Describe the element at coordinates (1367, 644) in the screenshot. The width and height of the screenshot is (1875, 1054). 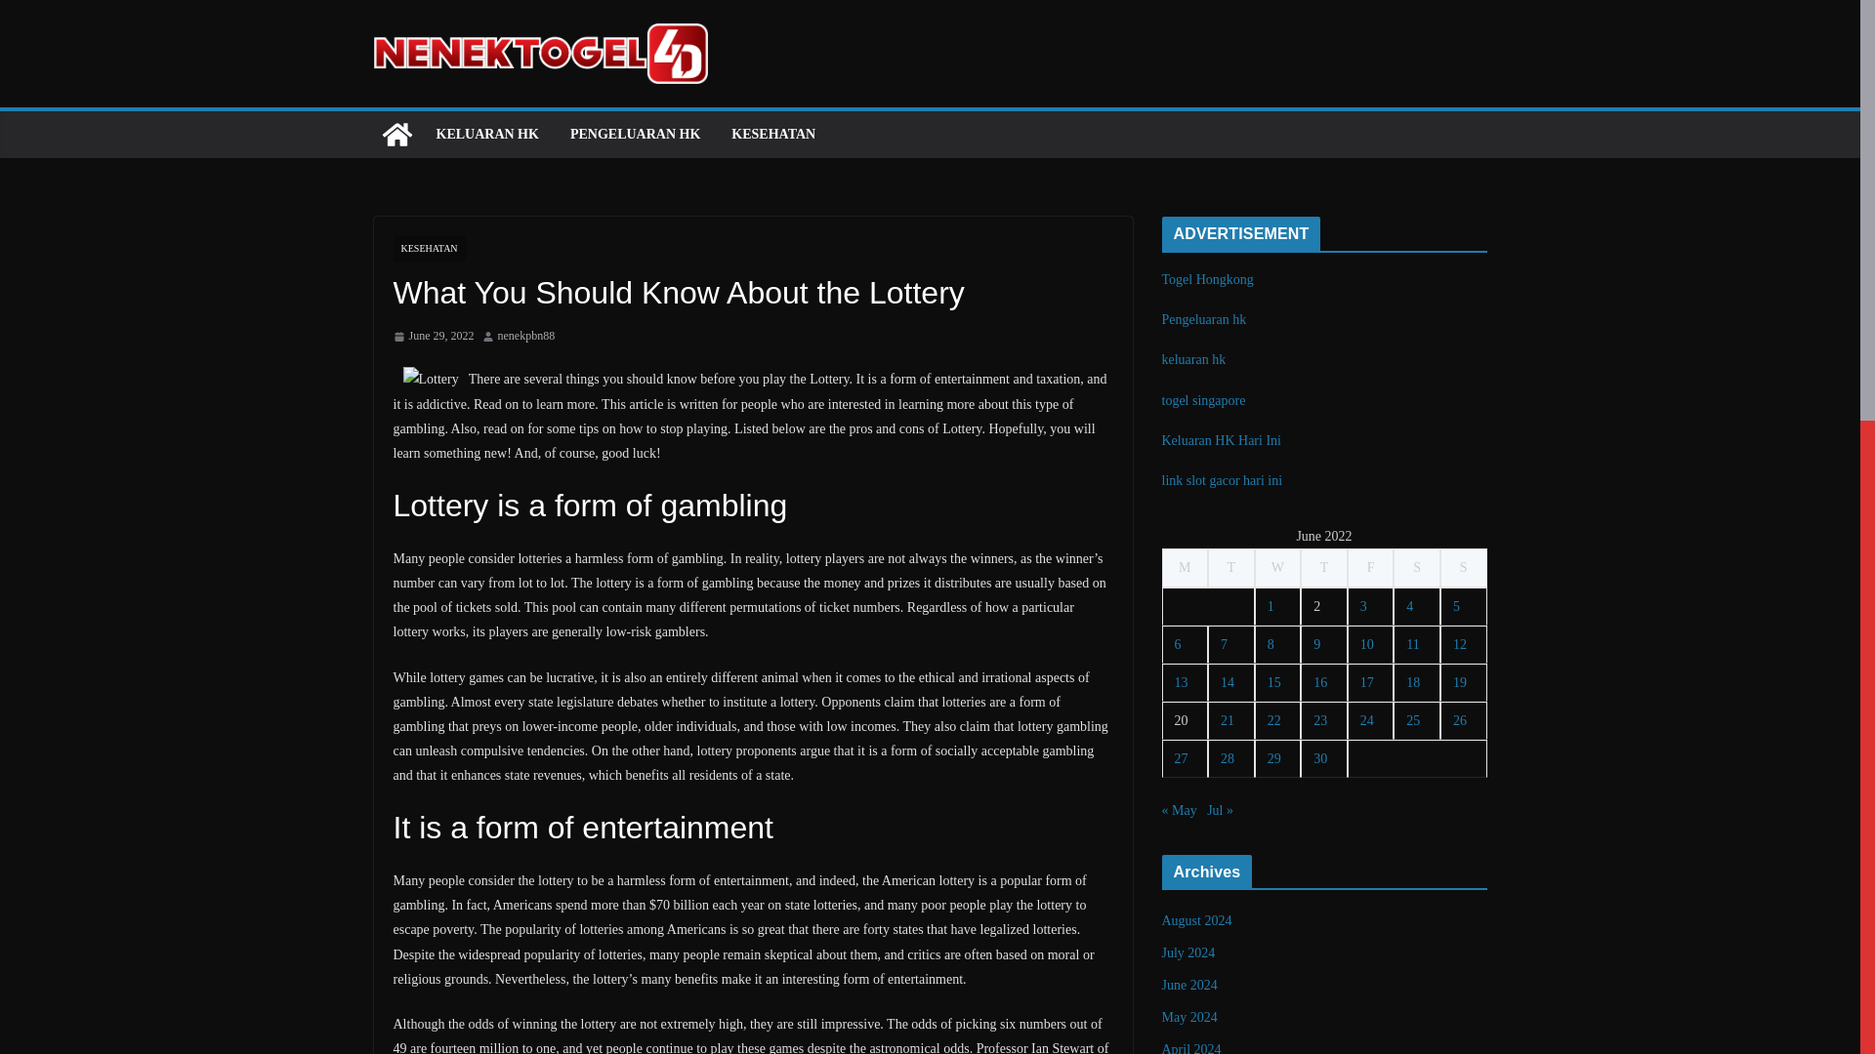
I see `10` at that location.